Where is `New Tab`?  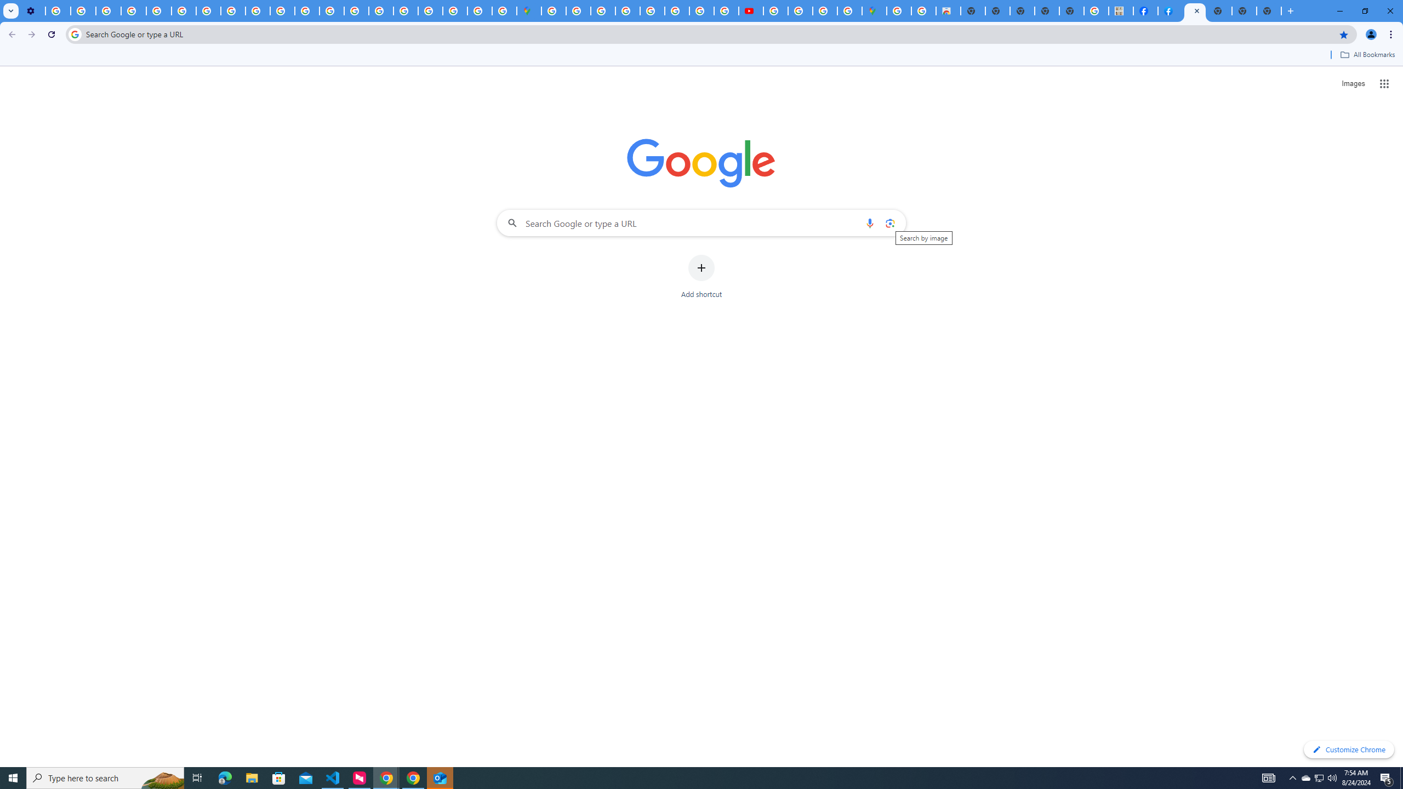
New Tab is located at coordinates (1269, 11).